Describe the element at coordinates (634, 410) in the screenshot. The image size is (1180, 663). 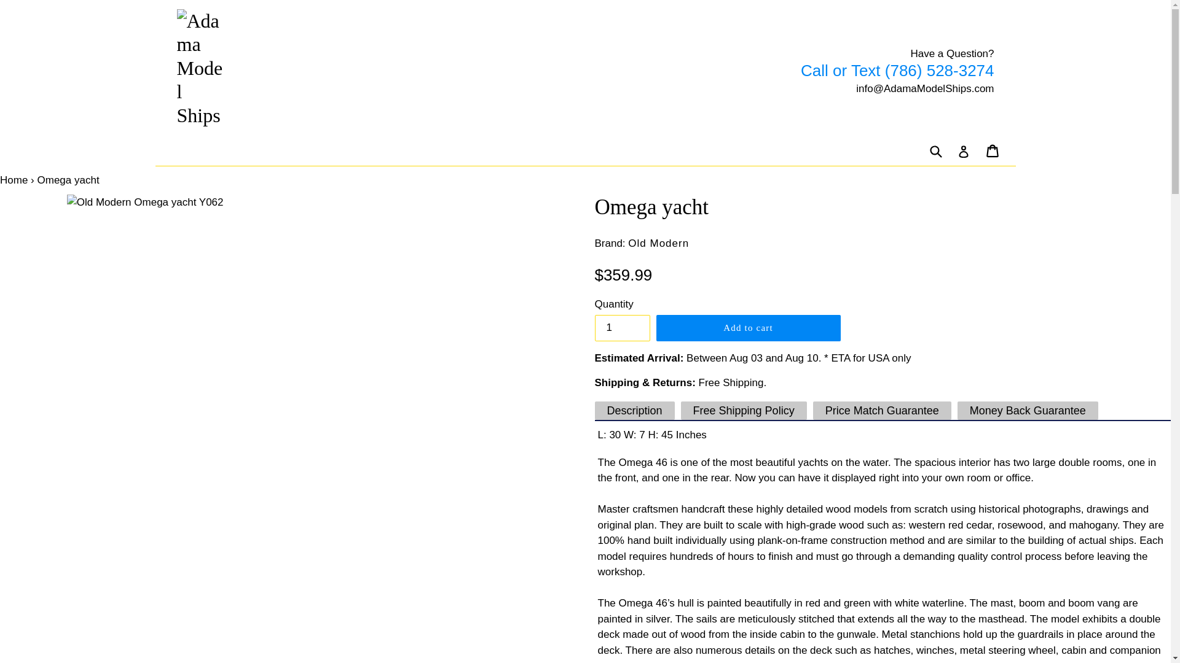
I see `Description` at that location.